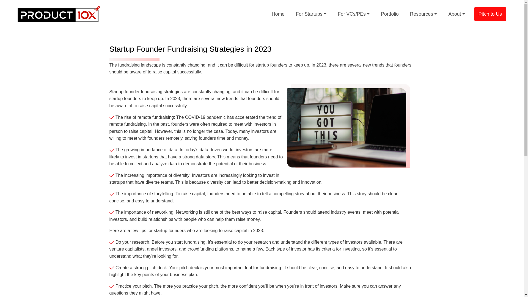 The height and width of the screenshot is (297, 528). I want to click on Product10x, so click(59, 14).